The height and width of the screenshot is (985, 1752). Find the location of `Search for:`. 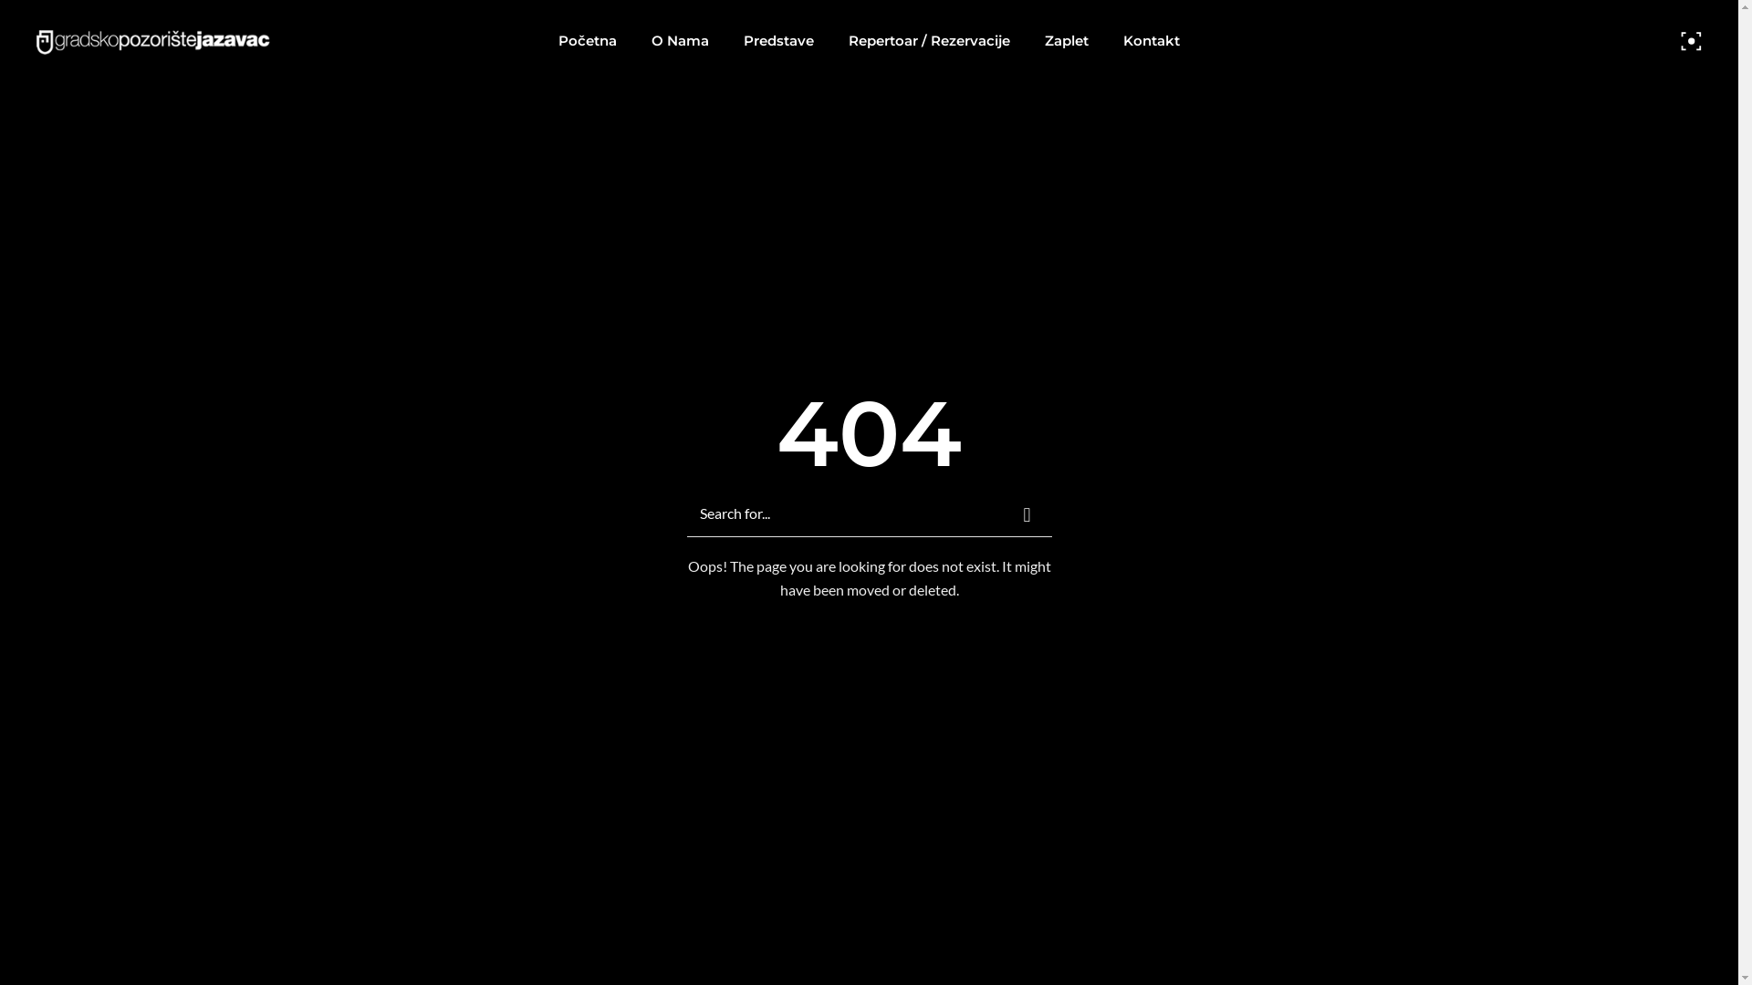

Search for: is located at coordinates (856, 513).